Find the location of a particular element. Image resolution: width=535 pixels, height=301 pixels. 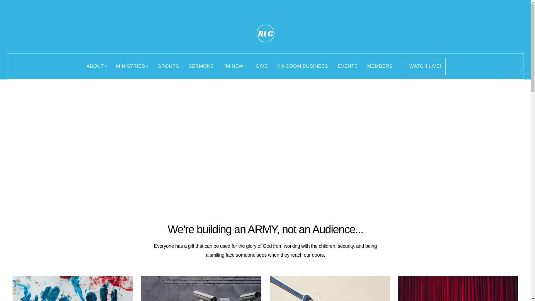

MEMBERS  is located at coordinates (381, 66).